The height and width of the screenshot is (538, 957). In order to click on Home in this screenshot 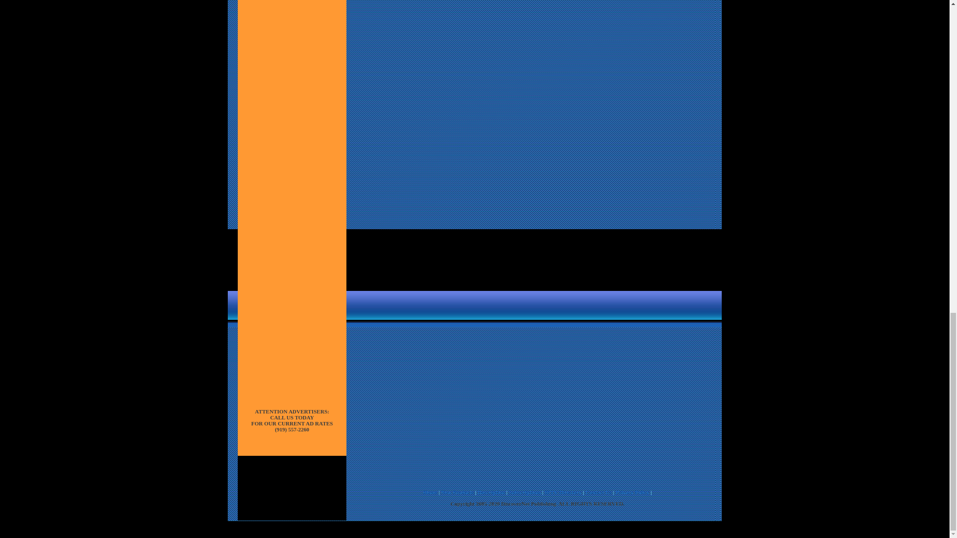, I will do `click(430, 492)`.